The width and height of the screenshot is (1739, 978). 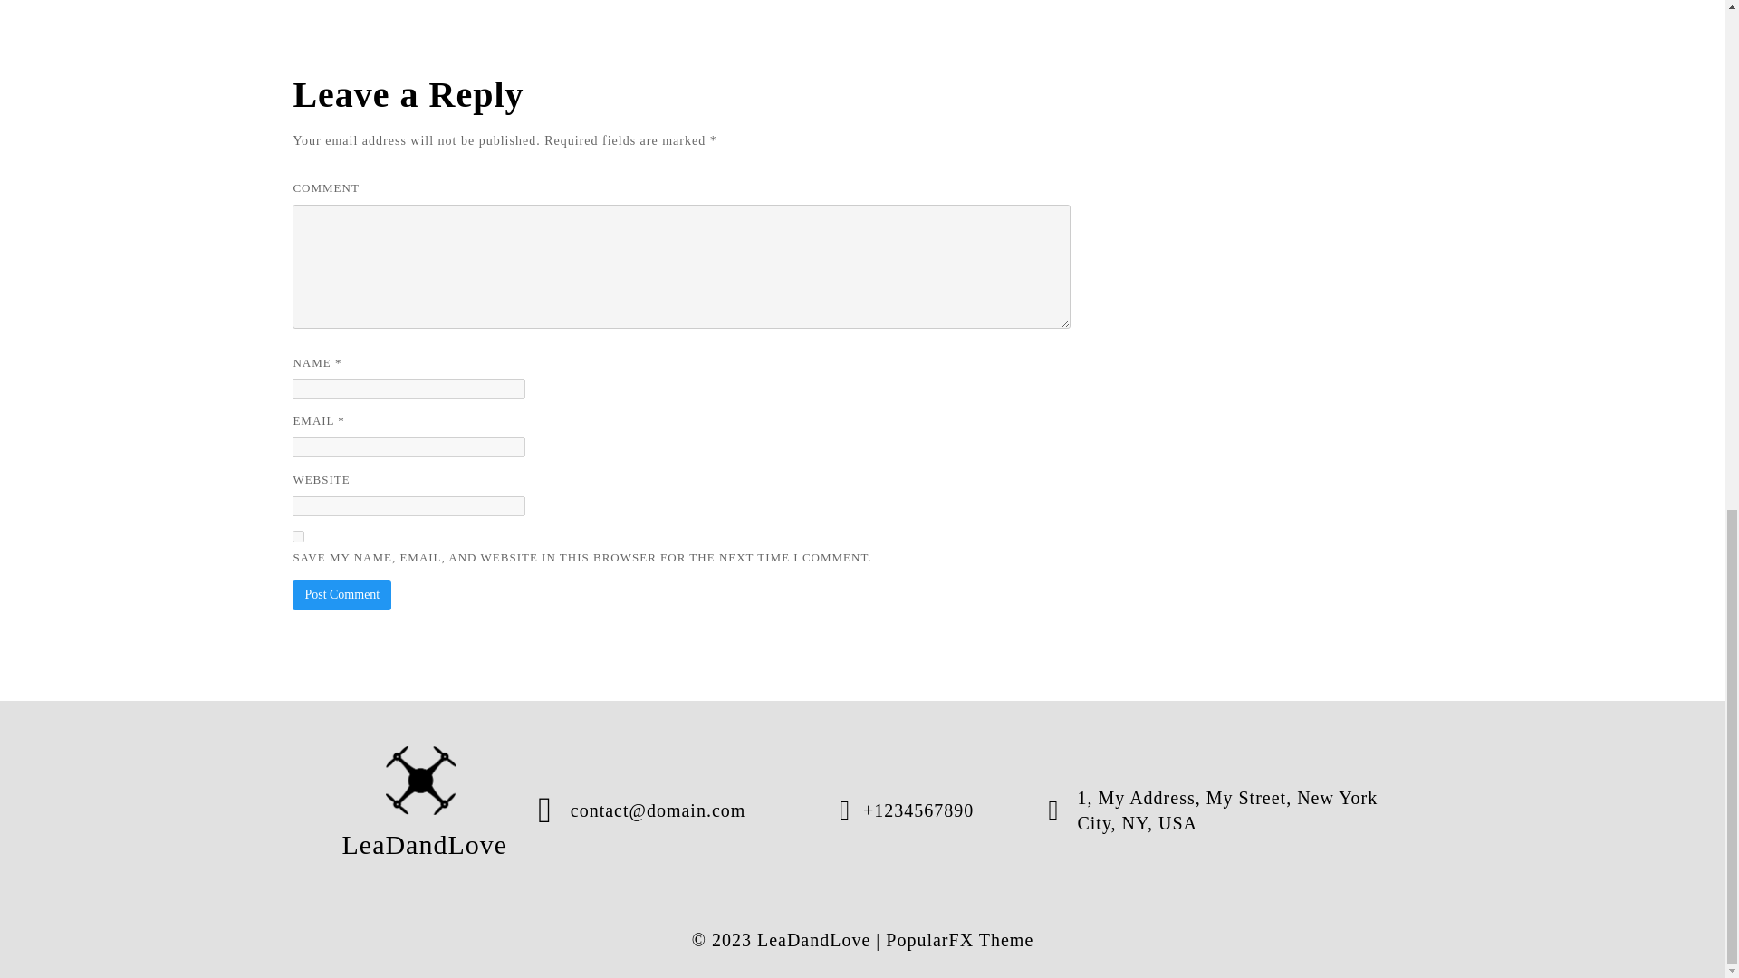 I want to click on yes, so click(x=298, y=536).